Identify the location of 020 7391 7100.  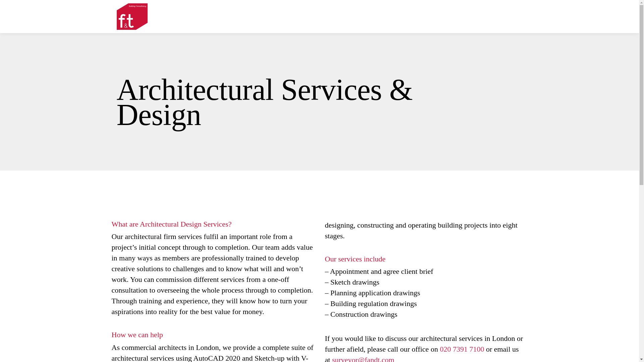
(462, 349).